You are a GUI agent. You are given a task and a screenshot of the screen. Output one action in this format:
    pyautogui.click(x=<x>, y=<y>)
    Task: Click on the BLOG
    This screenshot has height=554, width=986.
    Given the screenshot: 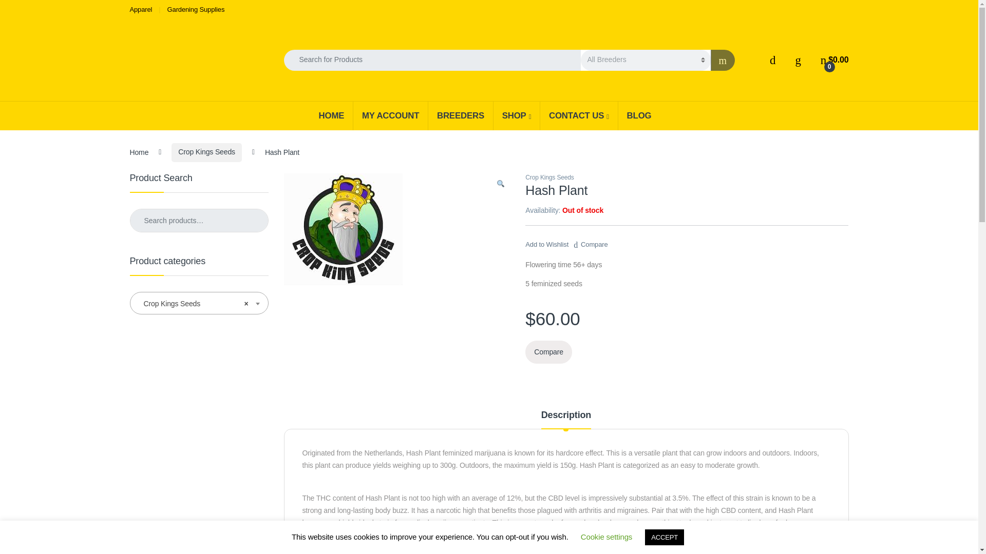 What is the action you would take?
    pyautogui.click(x=639, y=115)
    